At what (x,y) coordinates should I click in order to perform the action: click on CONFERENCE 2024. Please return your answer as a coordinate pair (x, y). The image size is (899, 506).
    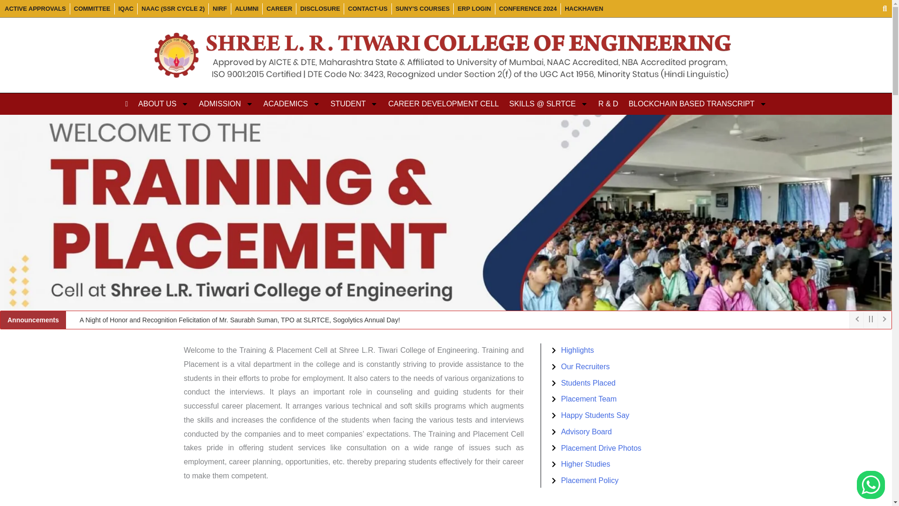
    Looking at the image, I should click on (528, 8).